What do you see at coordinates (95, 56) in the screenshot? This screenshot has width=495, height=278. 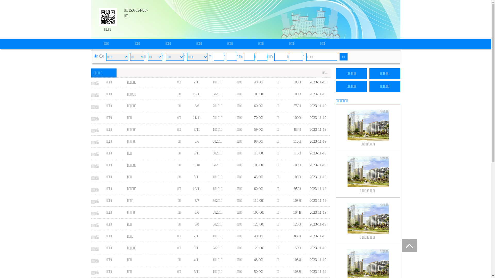 I see `vasale` at bounding box center [95, 56].